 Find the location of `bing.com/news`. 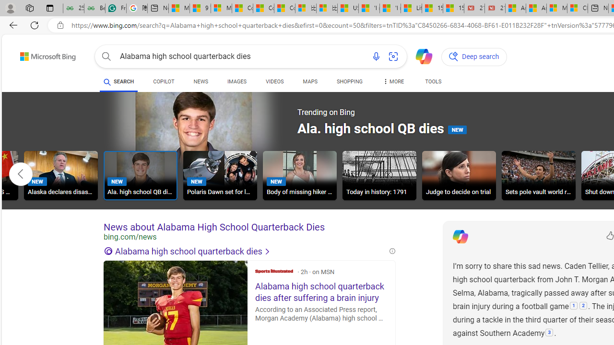

bing.com/news is located at coordinates (249, 237).